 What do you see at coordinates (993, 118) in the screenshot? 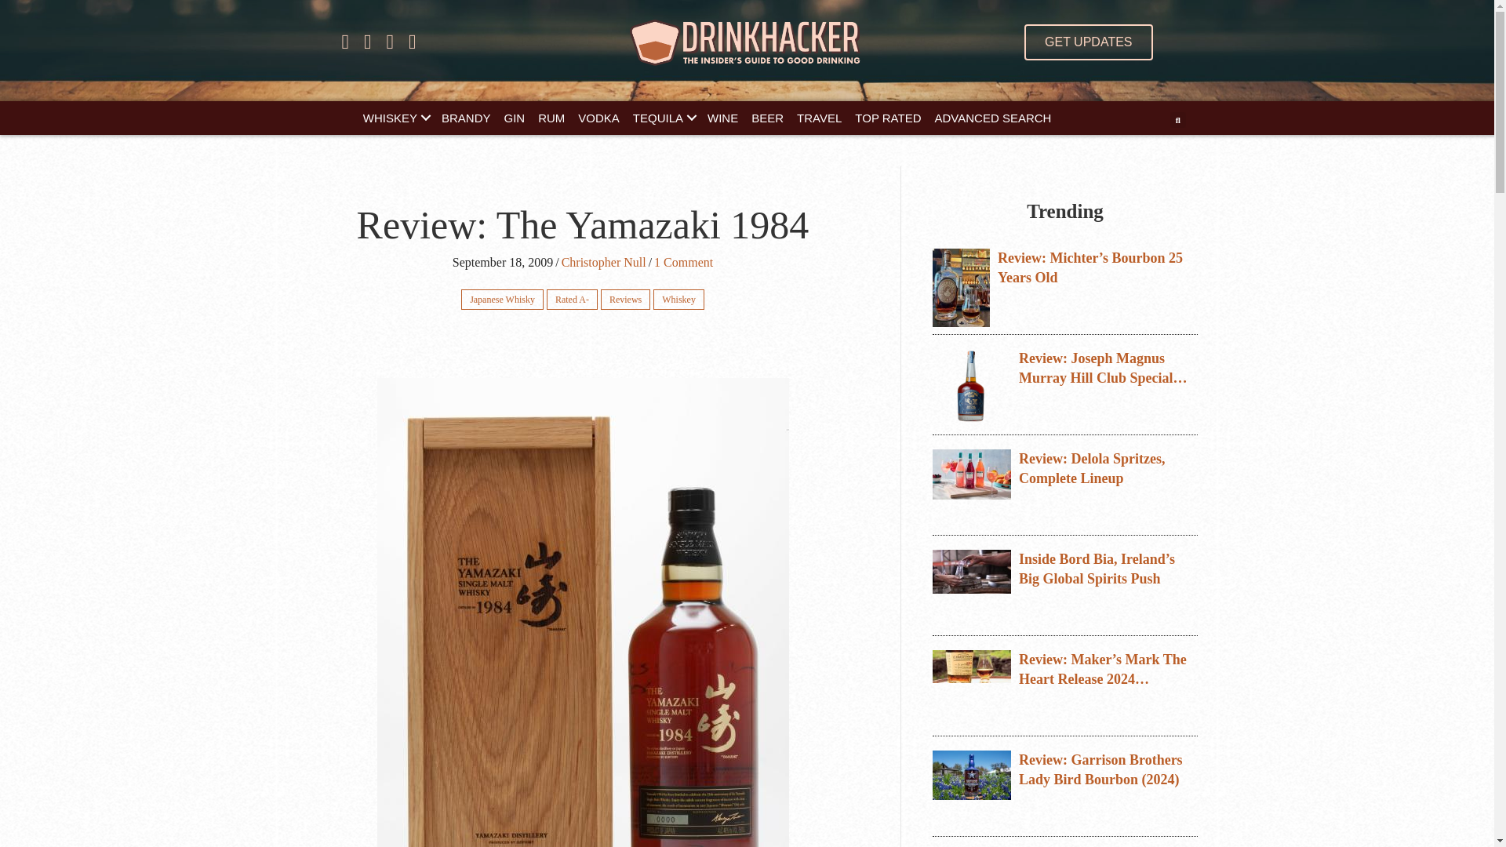
I see `ADVANCED SEARCH` at bounding box center [993, 118].